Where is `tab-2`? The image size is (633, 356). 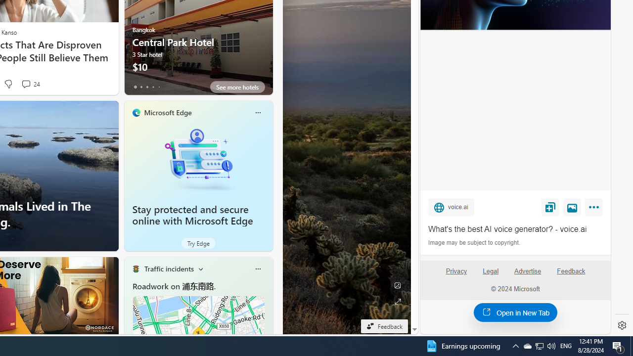 tab-2 is located at coordinates (147, 87).